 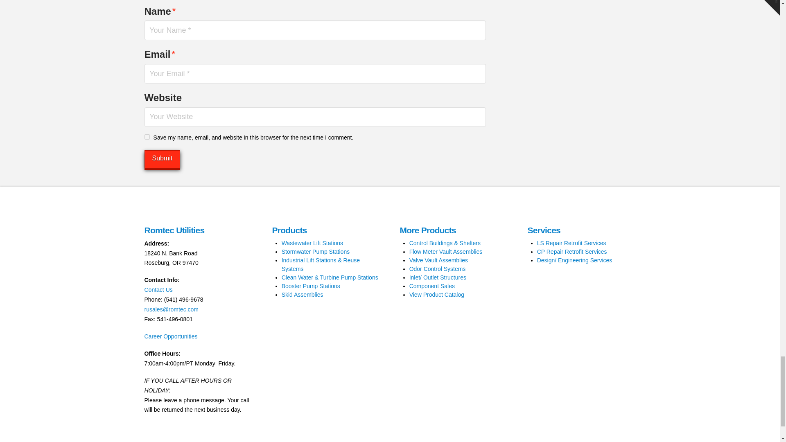 What do you see at coordinates (147, 137) in the screenshot?
I see `yes` at bounding box center [147, 137].